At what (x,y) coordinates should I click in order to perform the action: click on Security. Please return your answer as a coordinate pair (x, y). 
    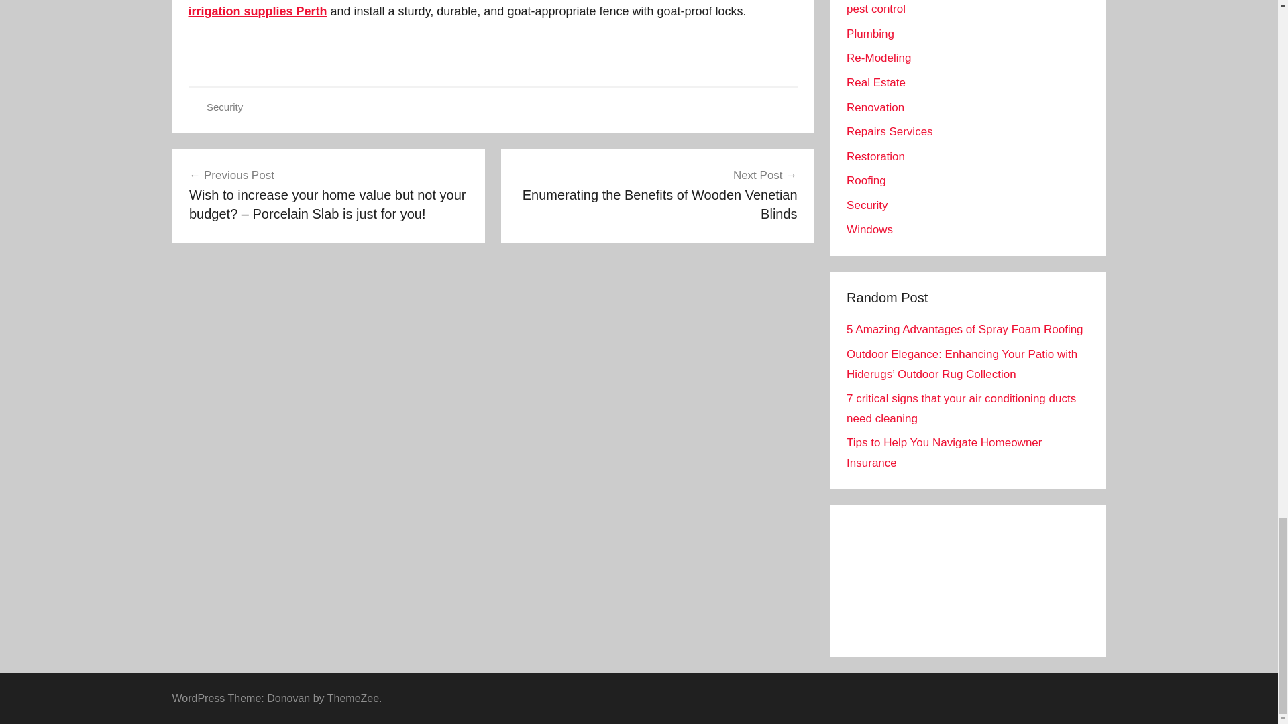
    Looking at the image, I should click on (224, 107).